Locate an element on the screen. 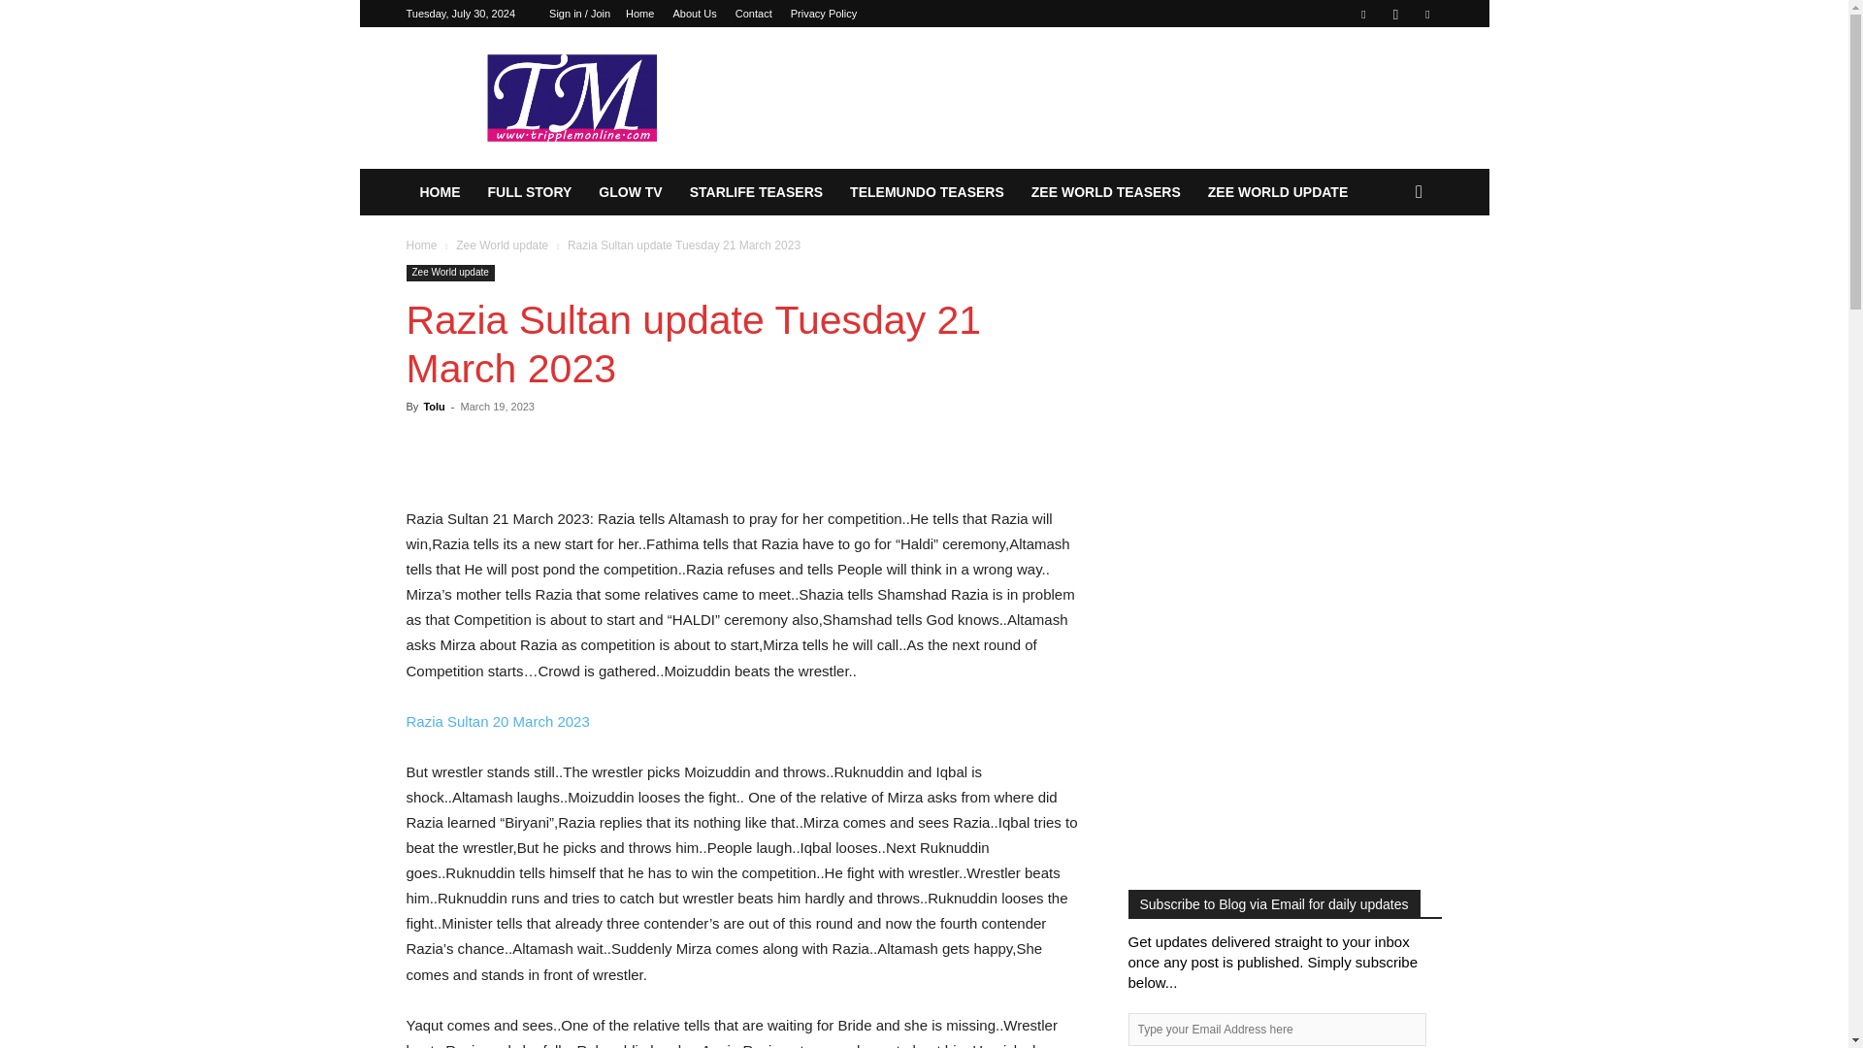 The image size is (1863, 1048). Zee World update is located at coordinates (502, 246).